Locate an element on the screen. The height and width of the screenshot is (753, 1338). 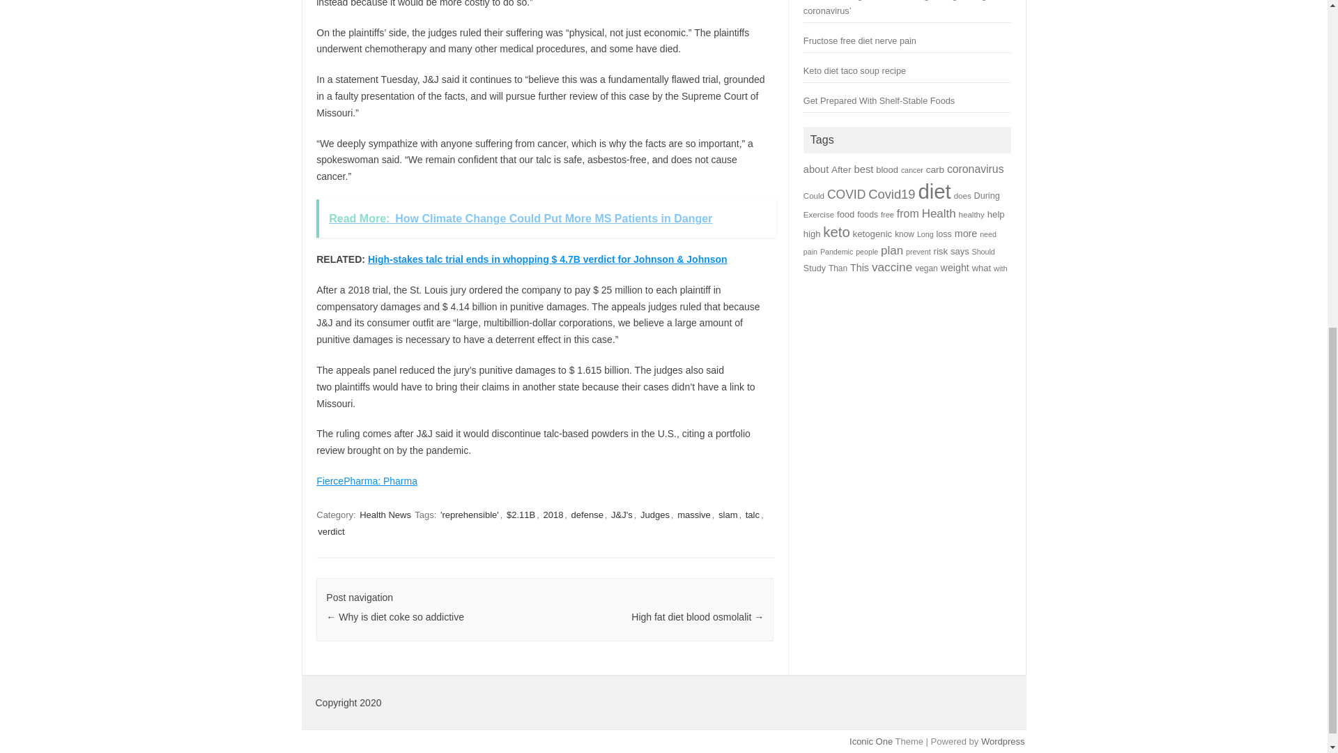
verdict is located at coordinates (330, 531).